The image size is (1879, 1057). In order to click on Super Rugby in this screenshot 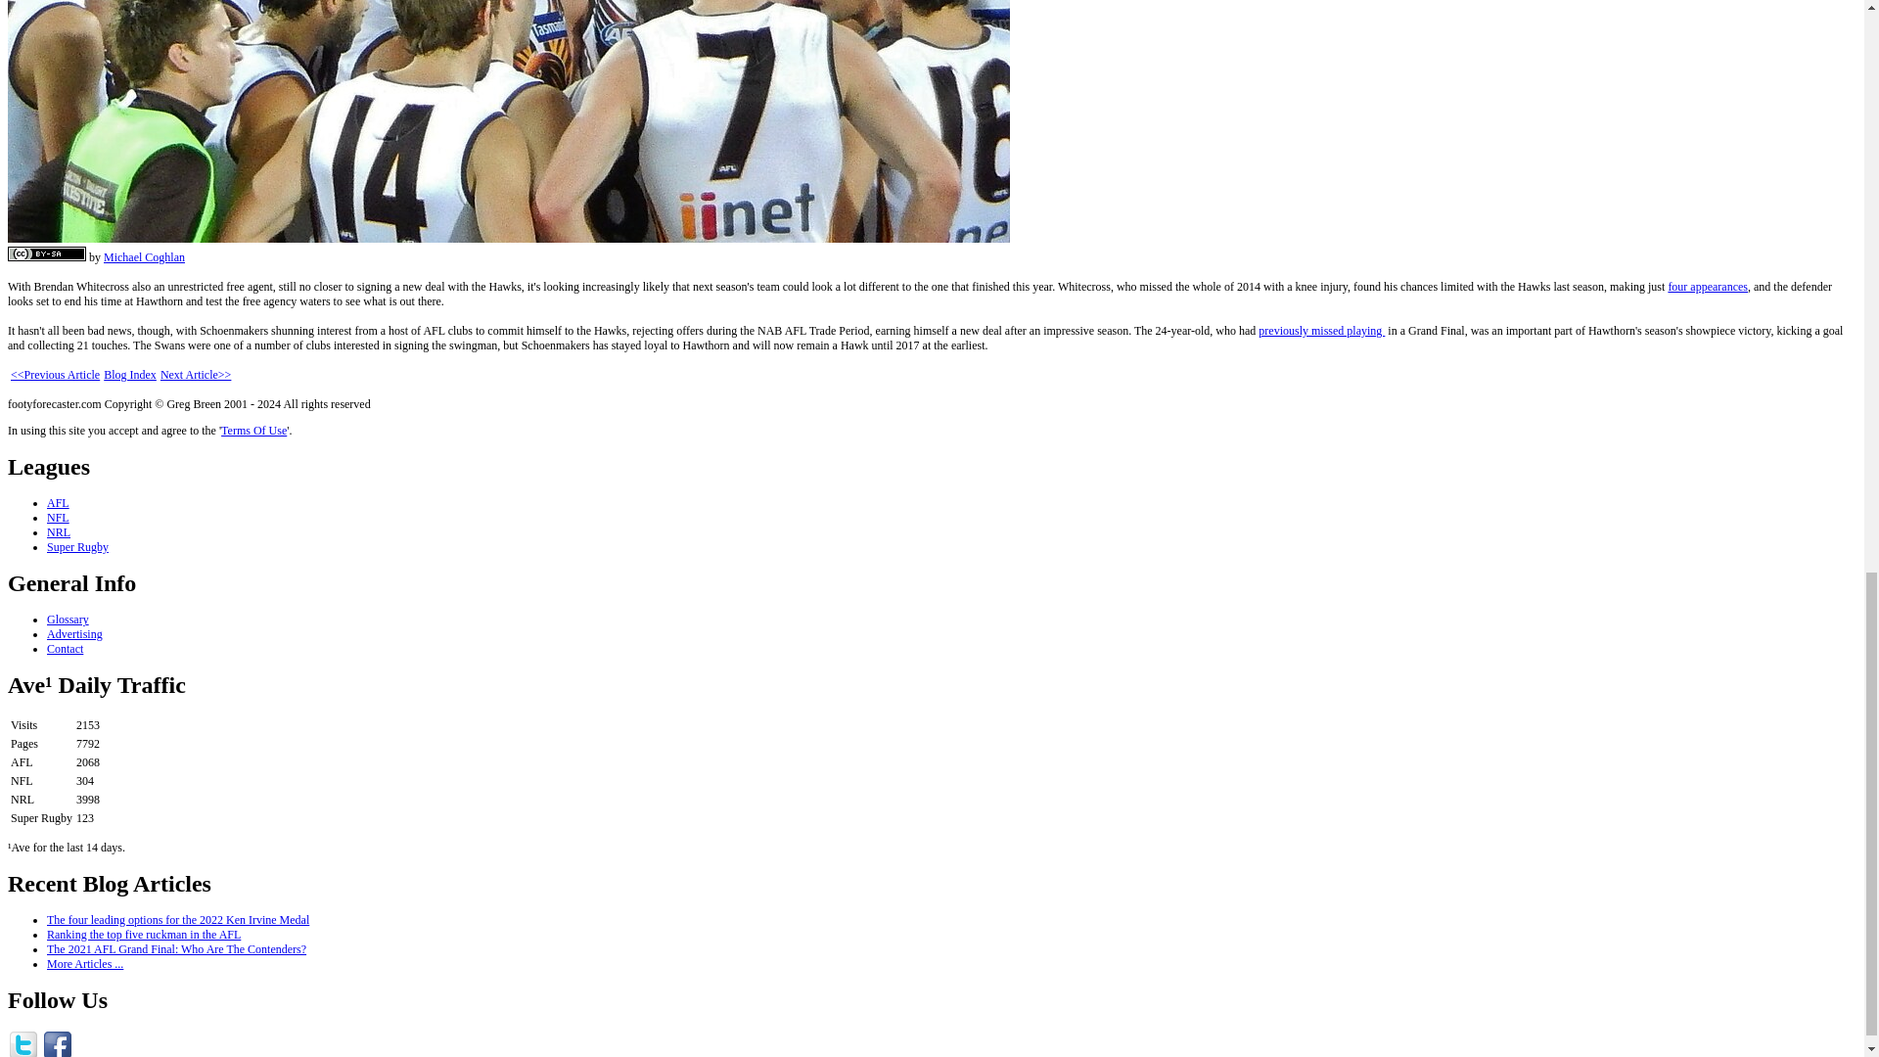, I will do `click(78, 546)`.